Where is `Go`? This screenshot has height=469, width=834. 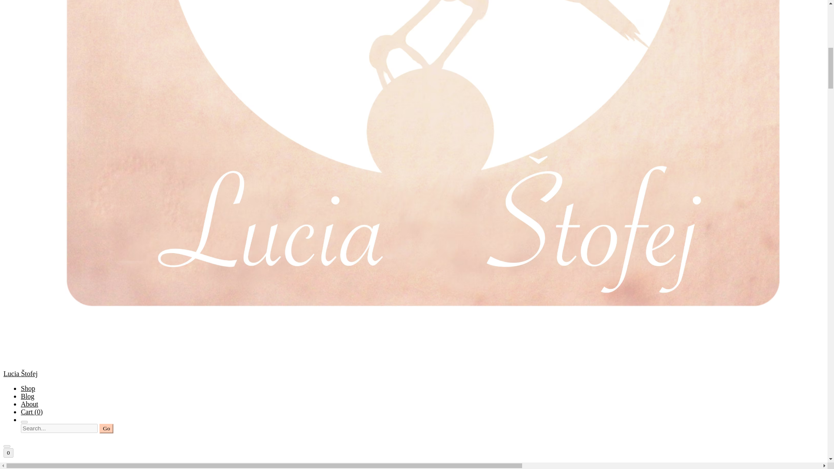
Go is located at coordinates (106, 428).